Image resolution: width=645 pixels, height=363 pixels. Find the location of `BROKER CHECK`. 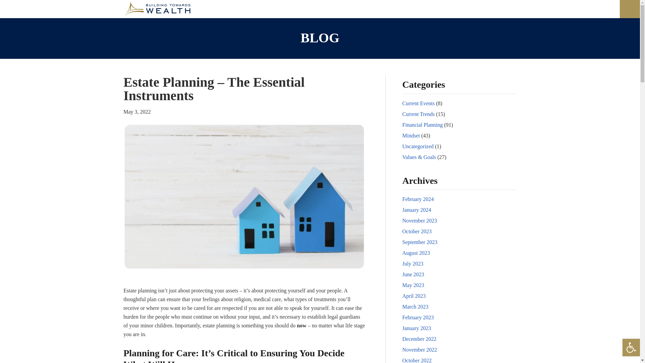

BROKER CHECK is located at coordinates (548, 9).